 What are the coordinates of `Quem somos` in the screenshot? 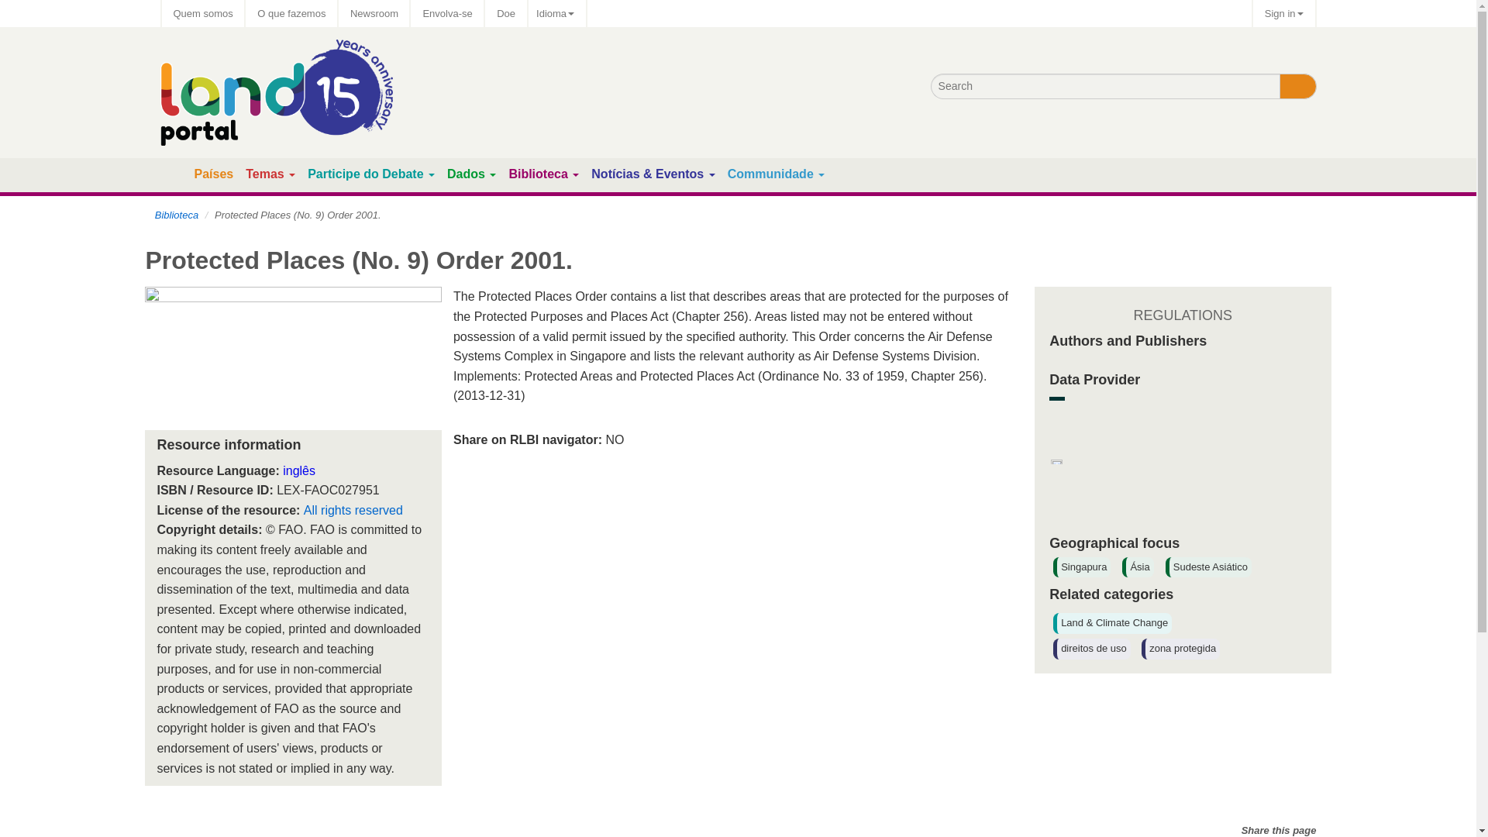 It's located at (201, 13).